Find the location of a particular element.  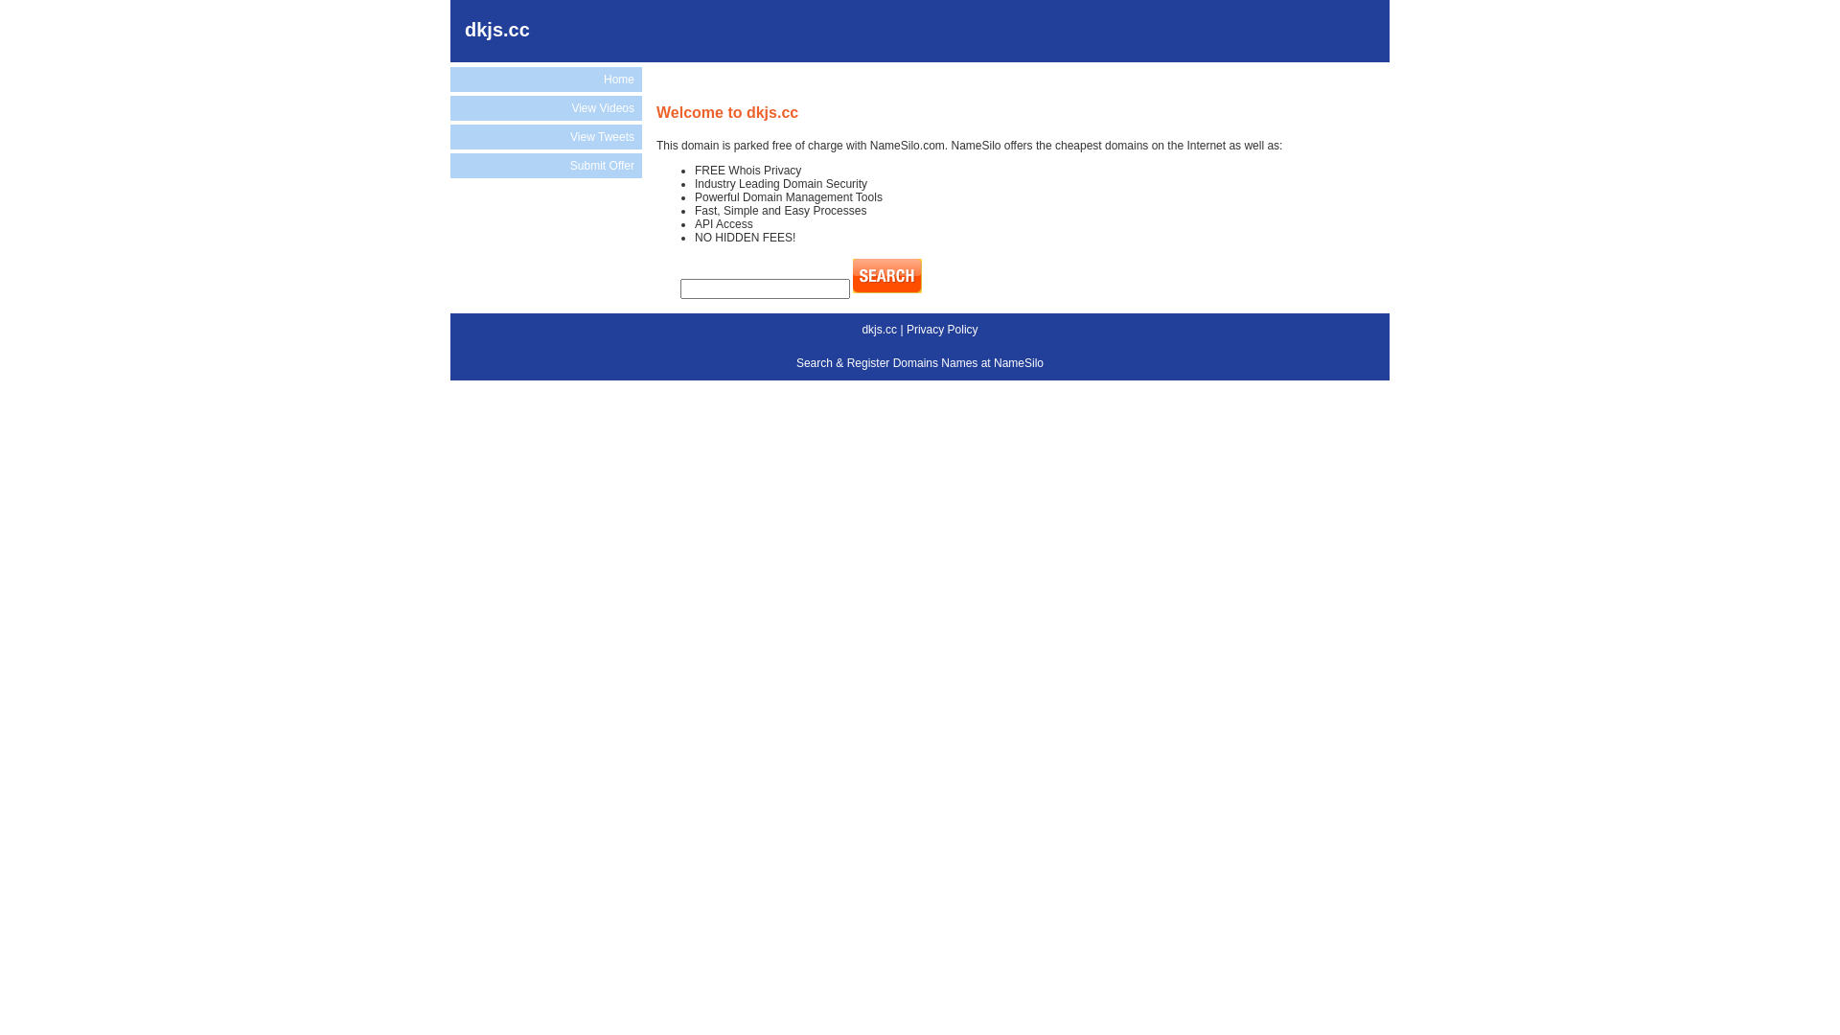

Submit Offer is located at coordinates (546, 166).